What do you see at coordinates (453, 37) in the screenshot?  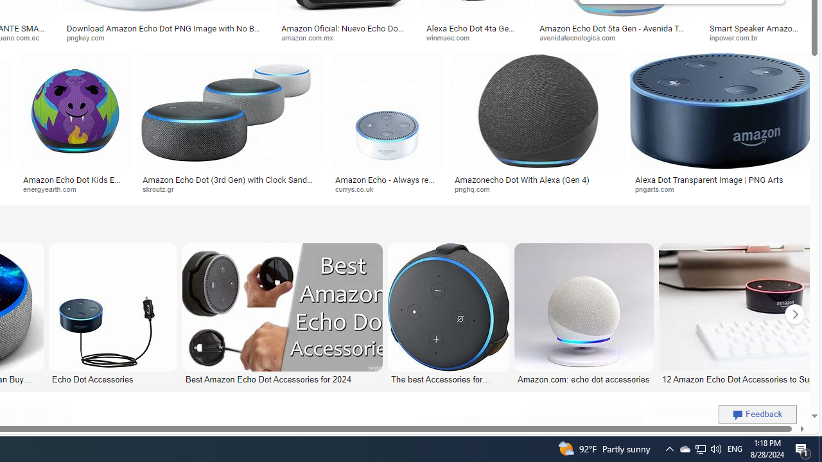 I see `winmaec.com` at bounding box center [453, 37].